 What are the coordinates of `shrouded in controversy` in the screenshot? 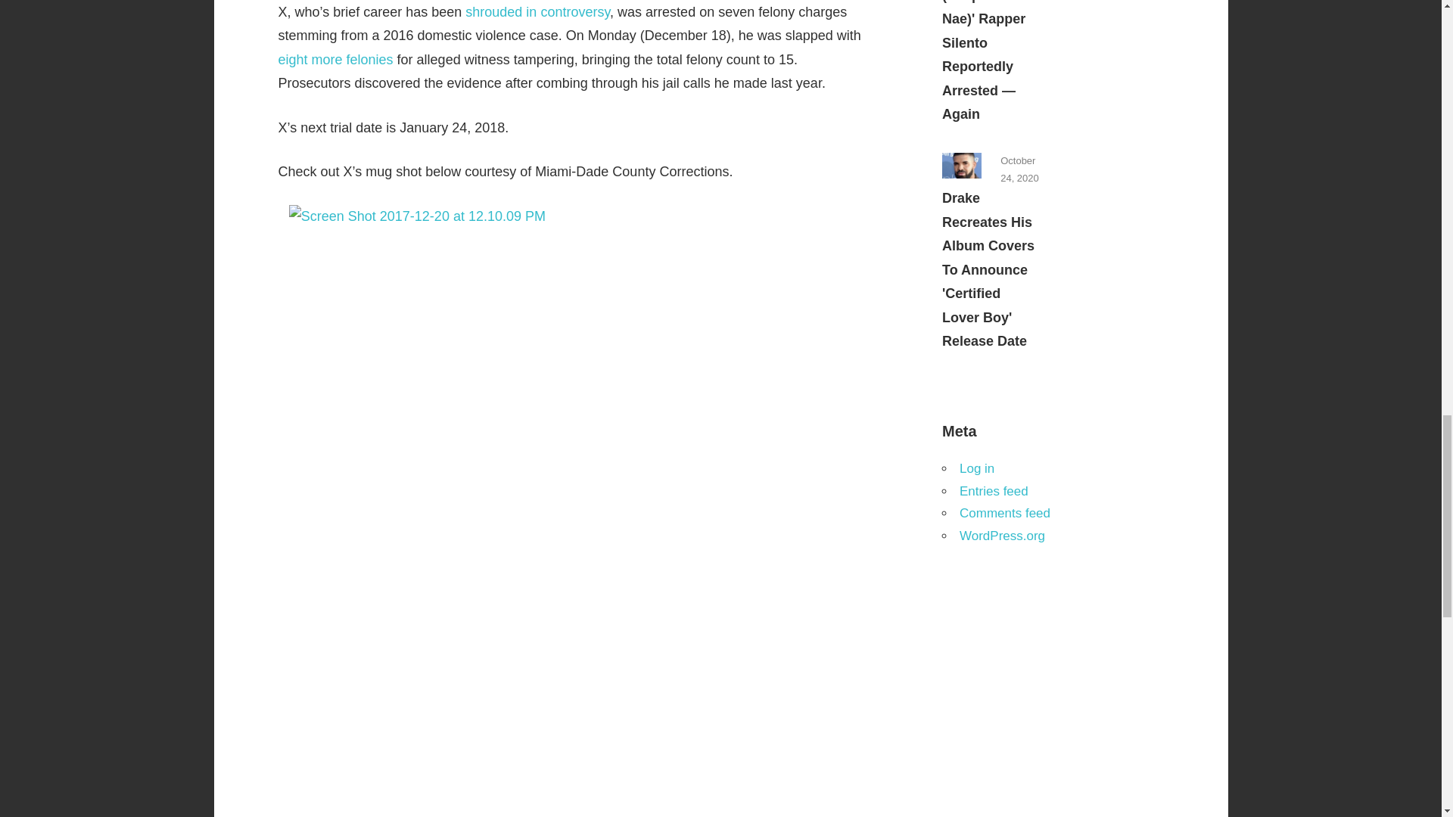 It's located at (537, 12).